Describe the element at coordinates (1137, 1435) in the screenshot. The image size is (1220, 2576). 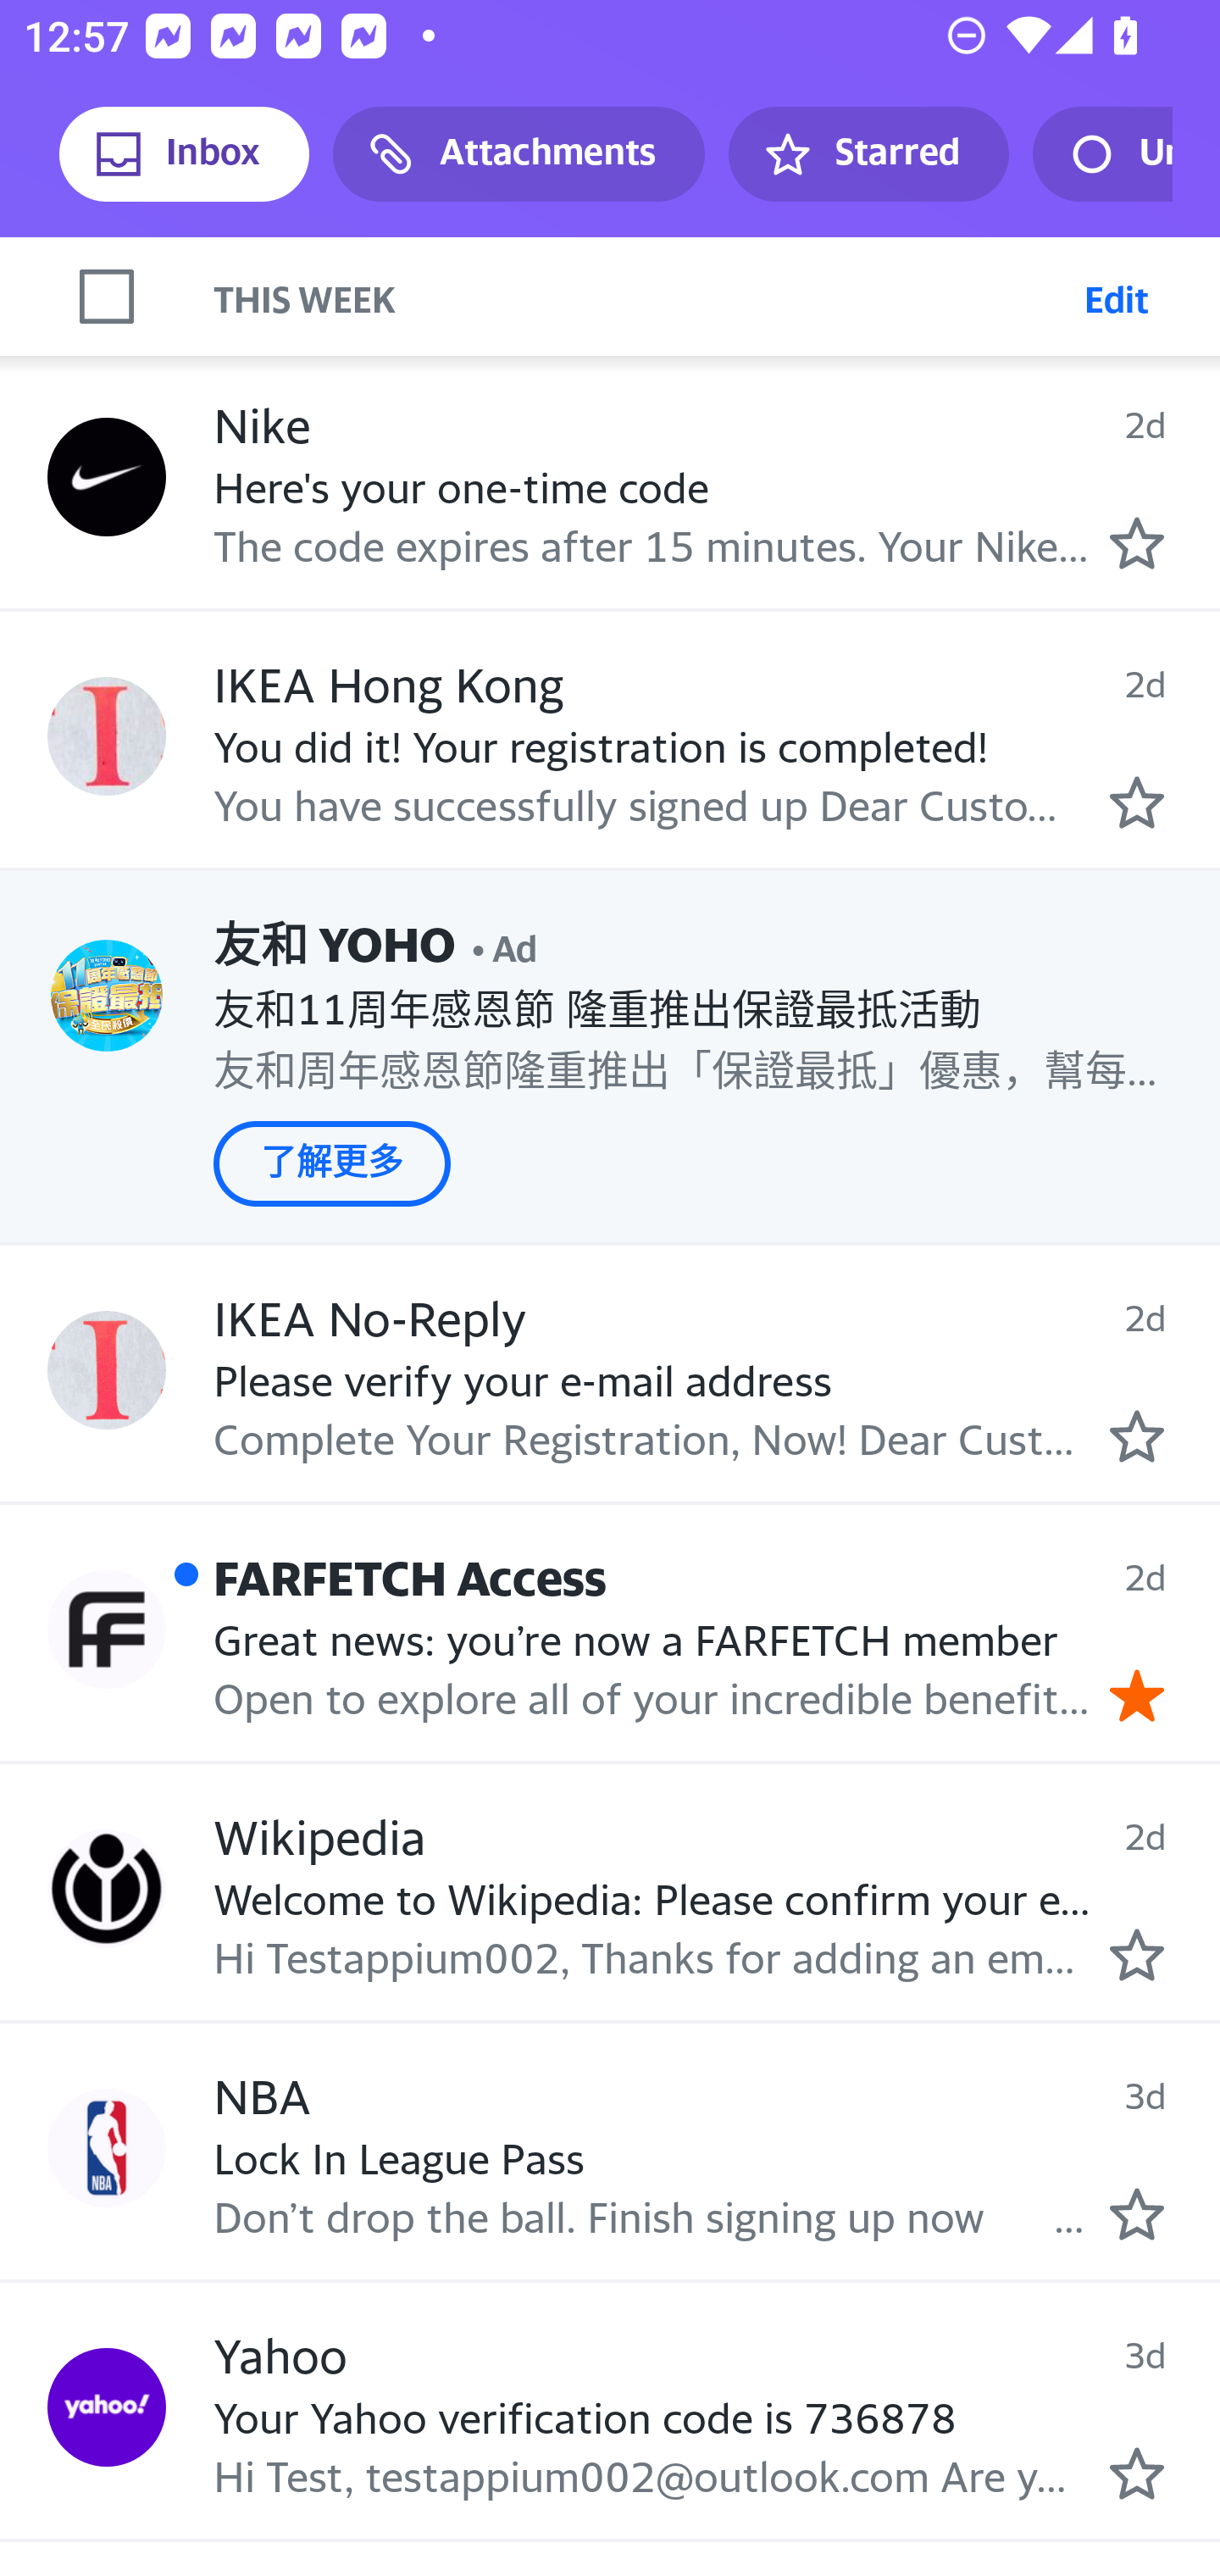
I see `Mark as starred.` at that location.